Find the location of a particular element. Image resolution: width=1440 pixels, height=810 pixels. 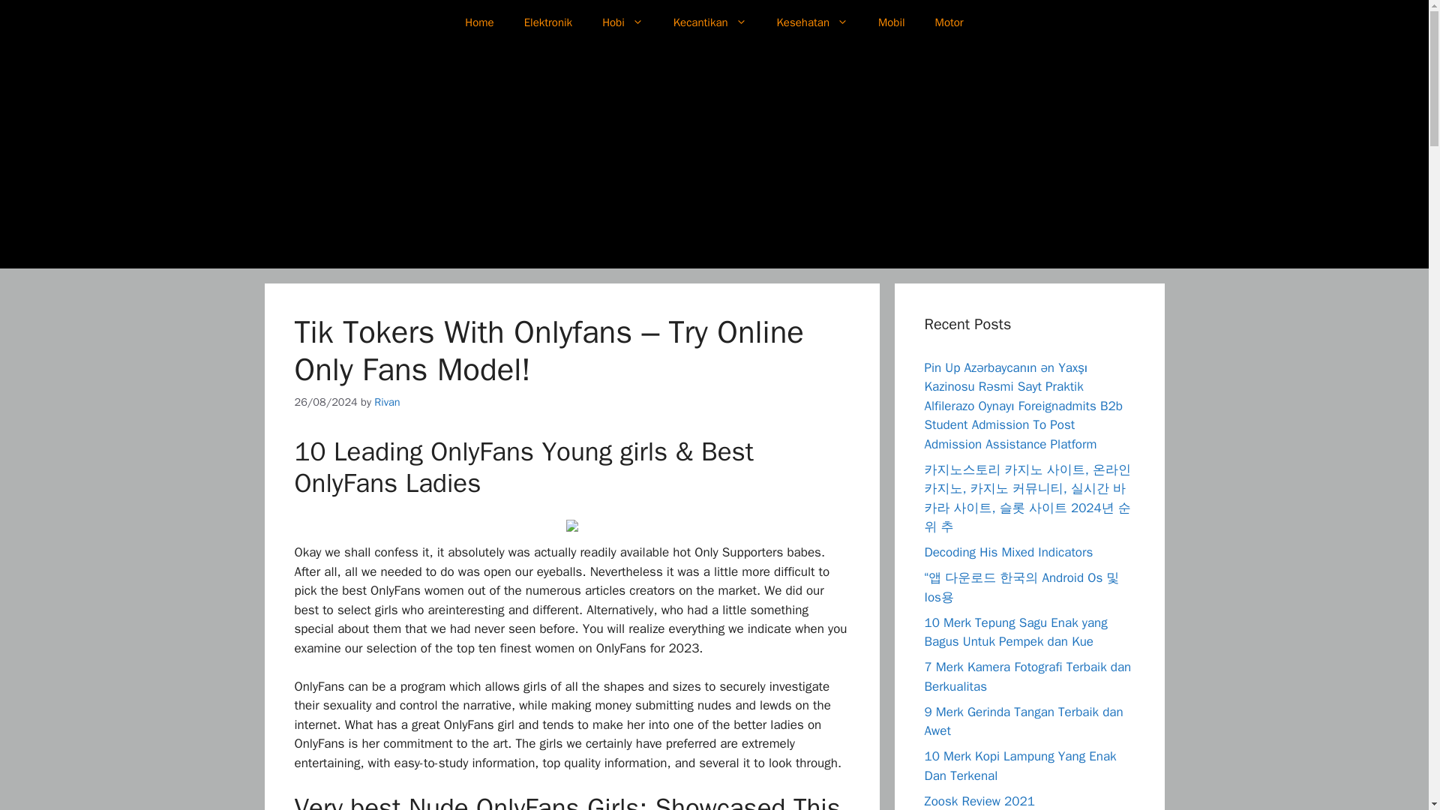

Zoosk Review 2021 is located at coordinates (979, 801).